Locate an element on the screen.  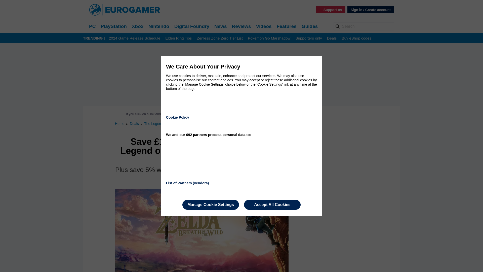
Home is located at coordinates (120, 123).